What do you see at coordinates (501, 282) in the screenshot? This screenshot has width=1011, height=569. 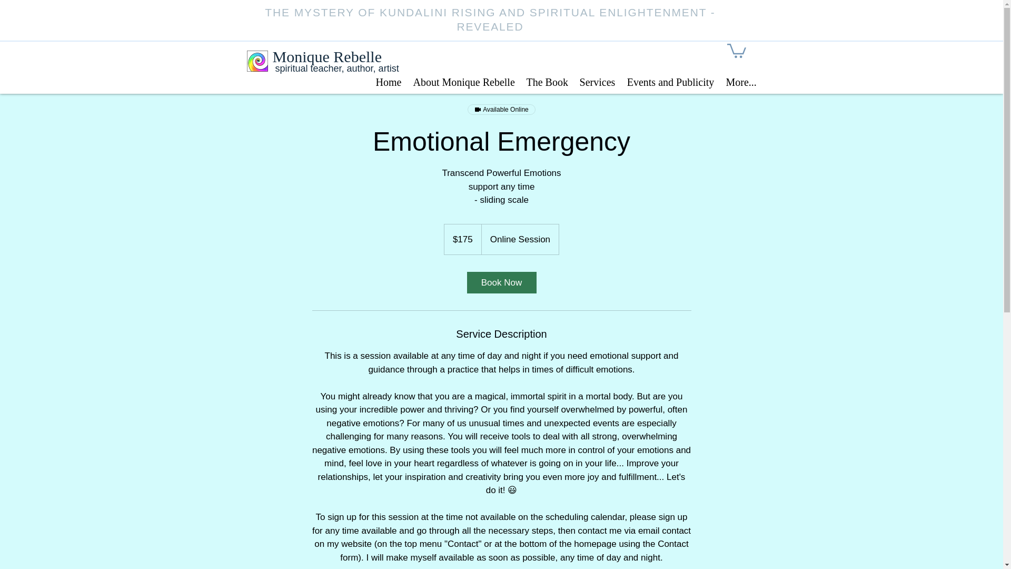 I see `Book Now` at bounding box center [501, 282].